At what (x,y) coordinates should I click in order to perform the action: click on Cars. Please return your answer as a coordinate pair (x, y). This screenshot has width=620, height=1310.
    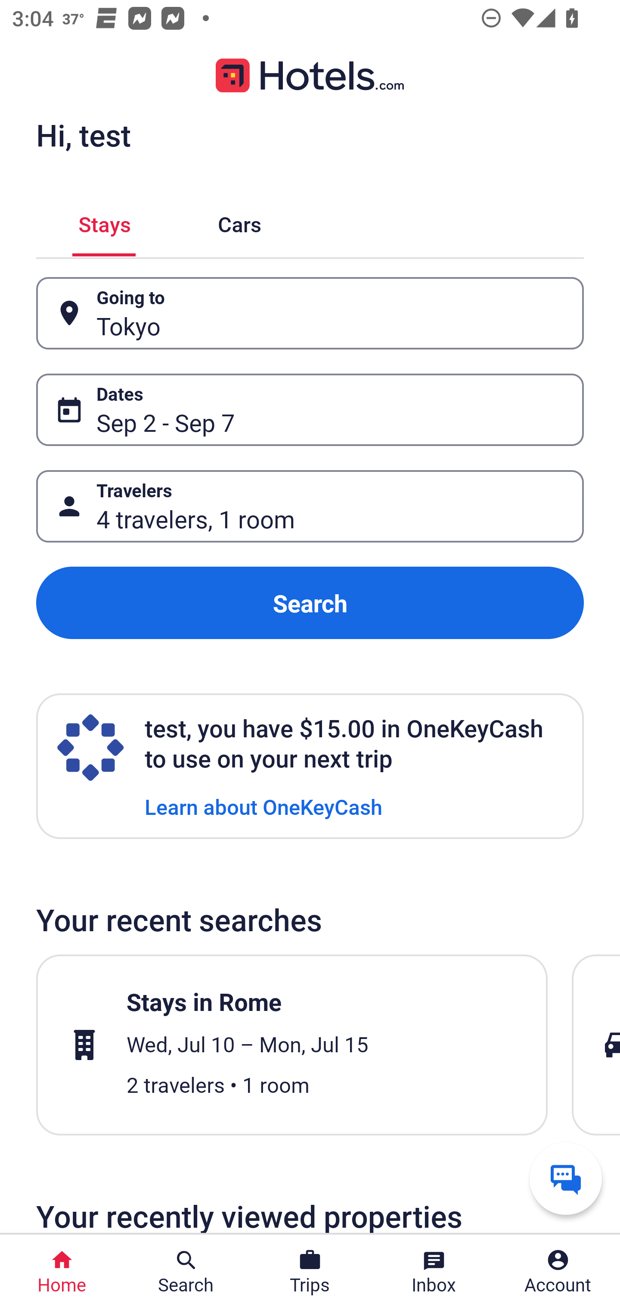
    Looking at the image, I should click on (239, 221).